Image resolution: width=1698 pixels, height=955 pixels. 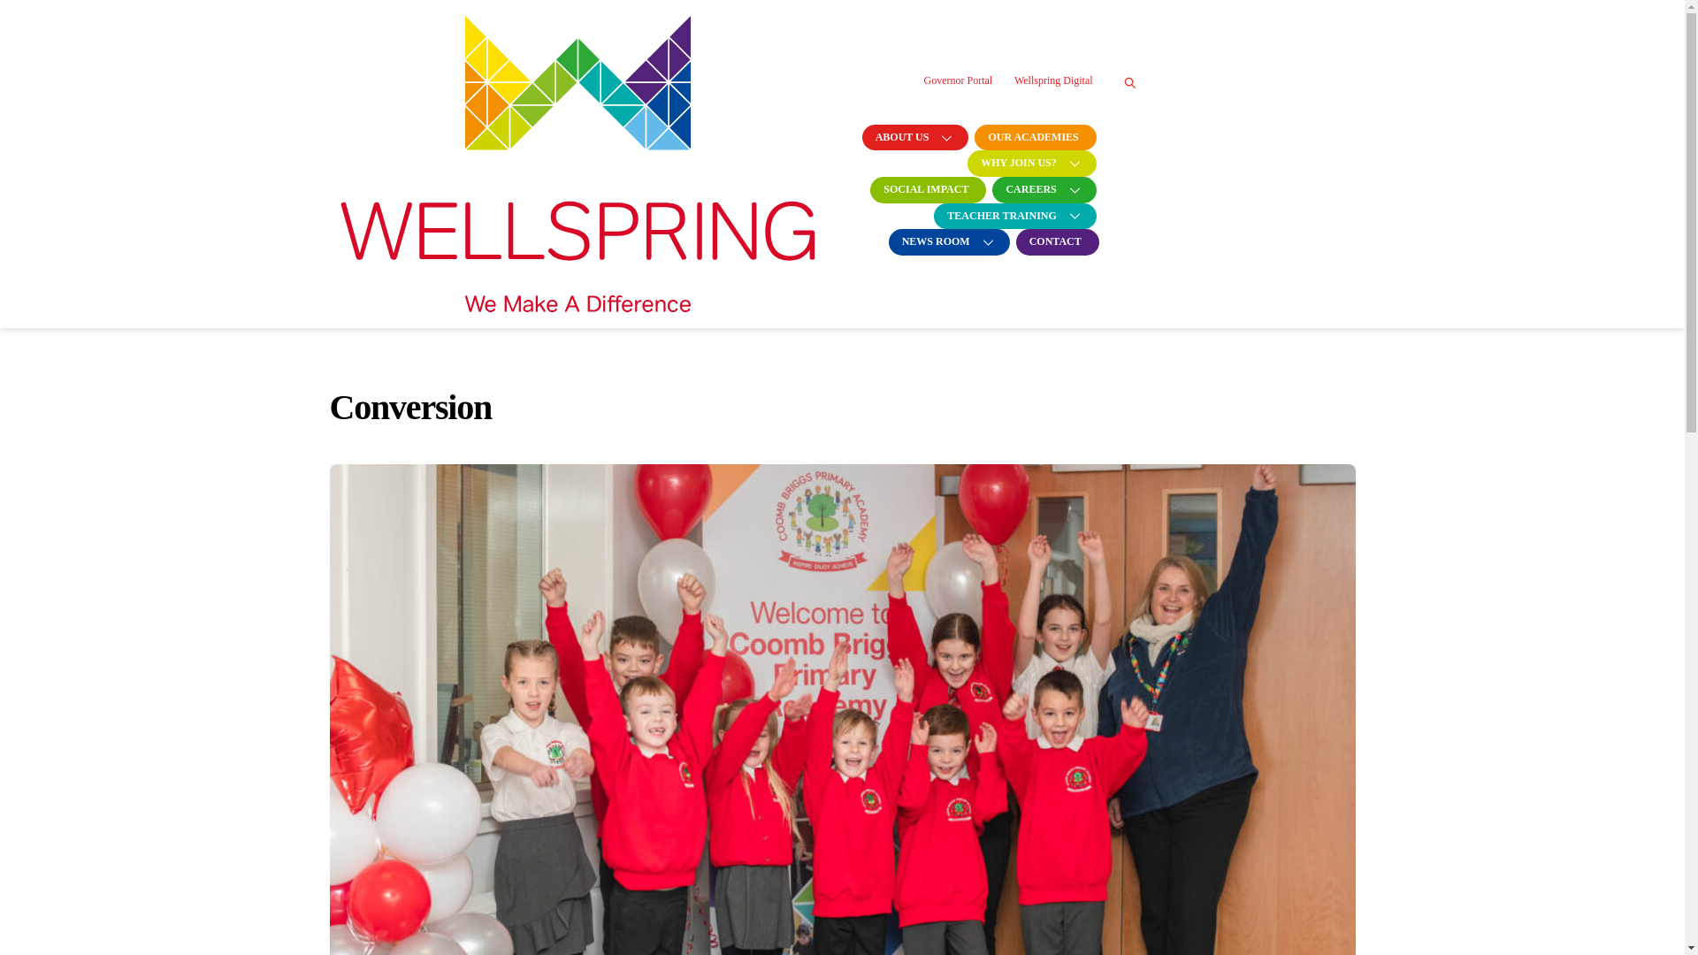 I want to click on ABOUT US, so click(x=913, y=138).